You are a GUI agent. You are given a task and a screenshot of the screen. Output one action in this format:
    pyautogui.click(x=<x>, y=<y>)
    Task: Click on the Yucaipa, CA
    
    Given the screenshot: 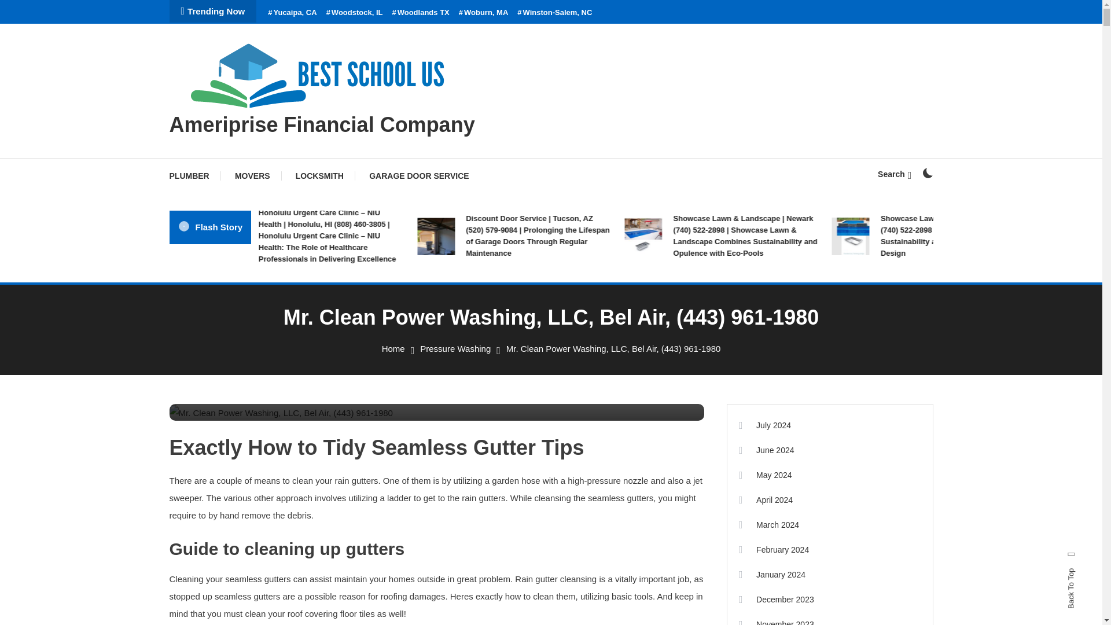 What is the action you would take?
    pyautogui.click(x=292, y=13)
    